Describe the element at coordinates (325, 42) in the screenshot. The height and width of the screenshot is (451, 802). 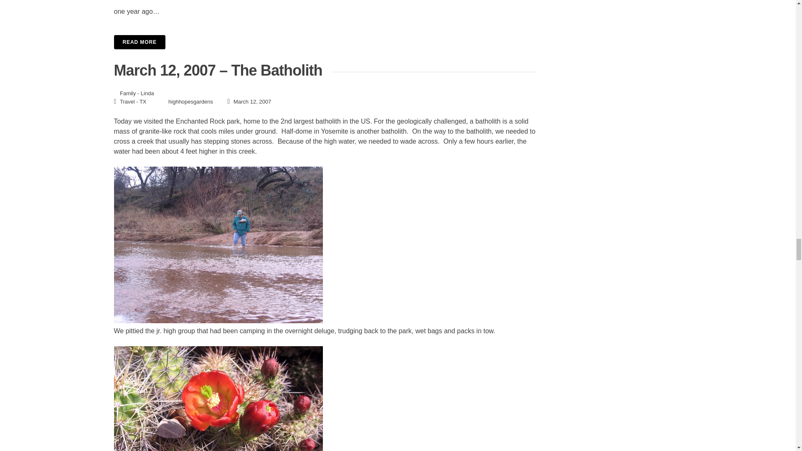
I see `READ MORE` at that location.